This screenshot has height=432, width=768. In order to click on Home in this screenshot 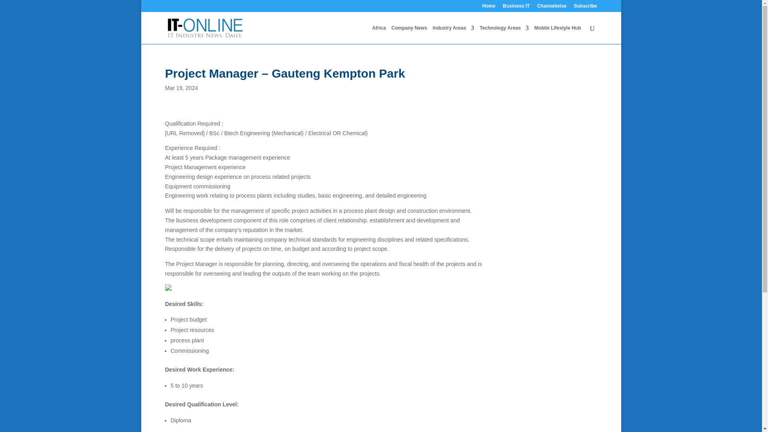, I will do `click(489, 8)`.